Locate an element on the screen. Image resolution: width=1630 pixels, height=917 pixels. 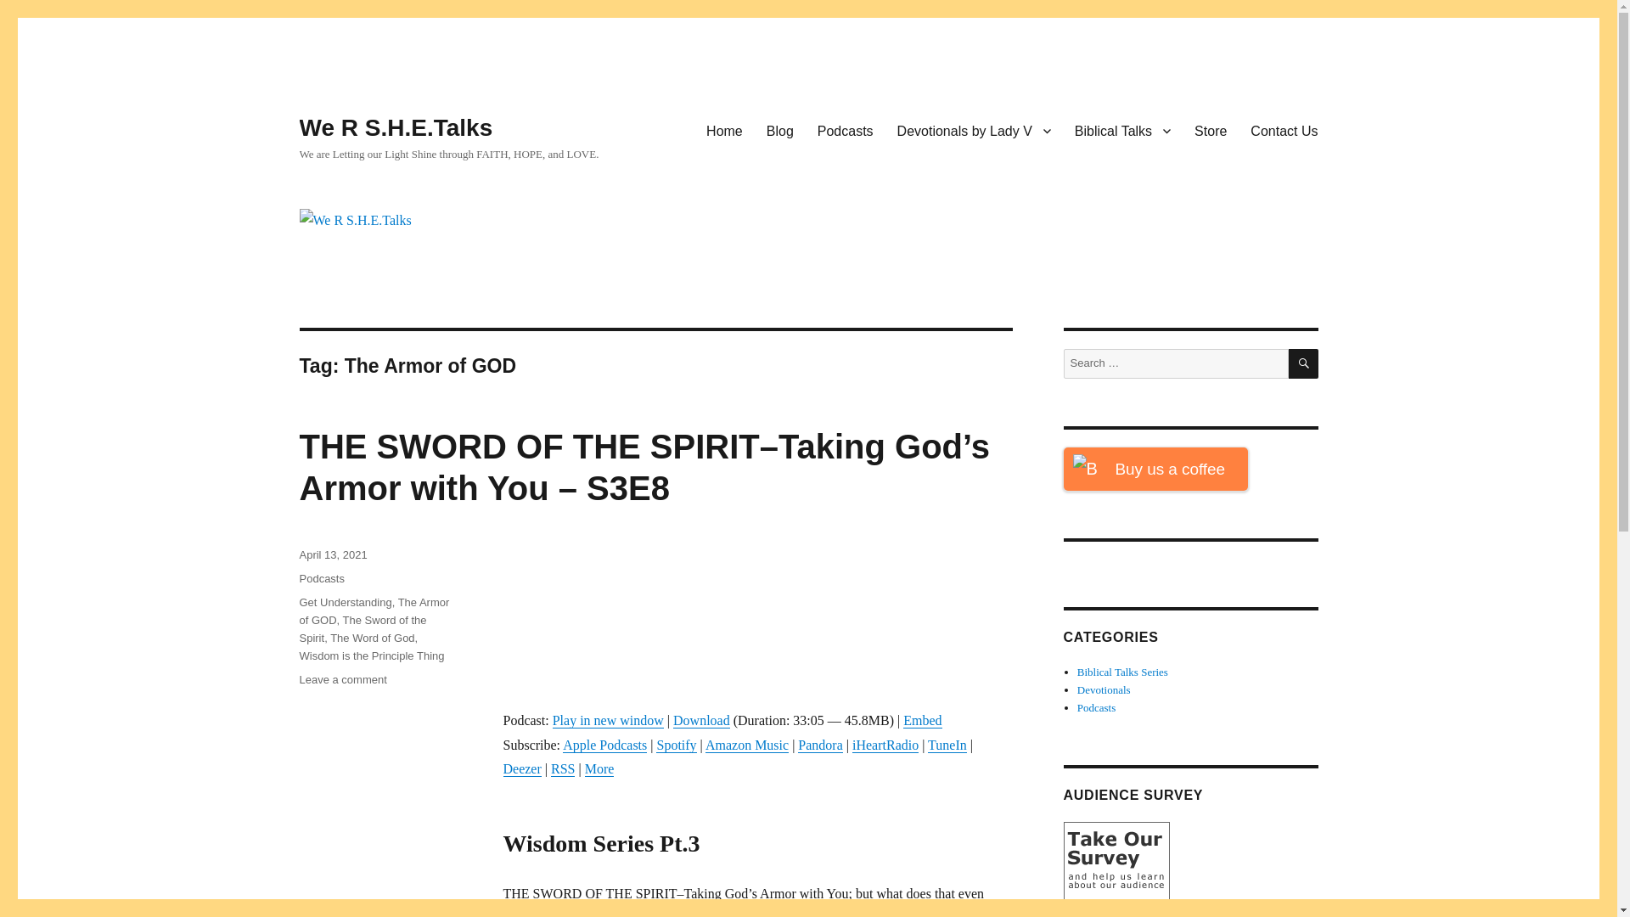
Home is located at coordinates (723, 130).